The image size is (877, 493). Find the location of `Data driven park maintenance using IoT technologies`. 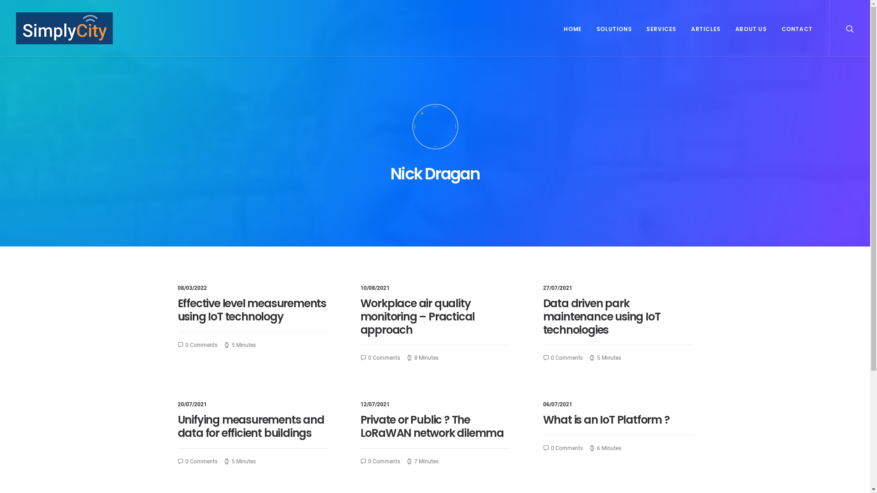

Data driven park maintenance using IoT technologies is located at coordinates (601, 317).